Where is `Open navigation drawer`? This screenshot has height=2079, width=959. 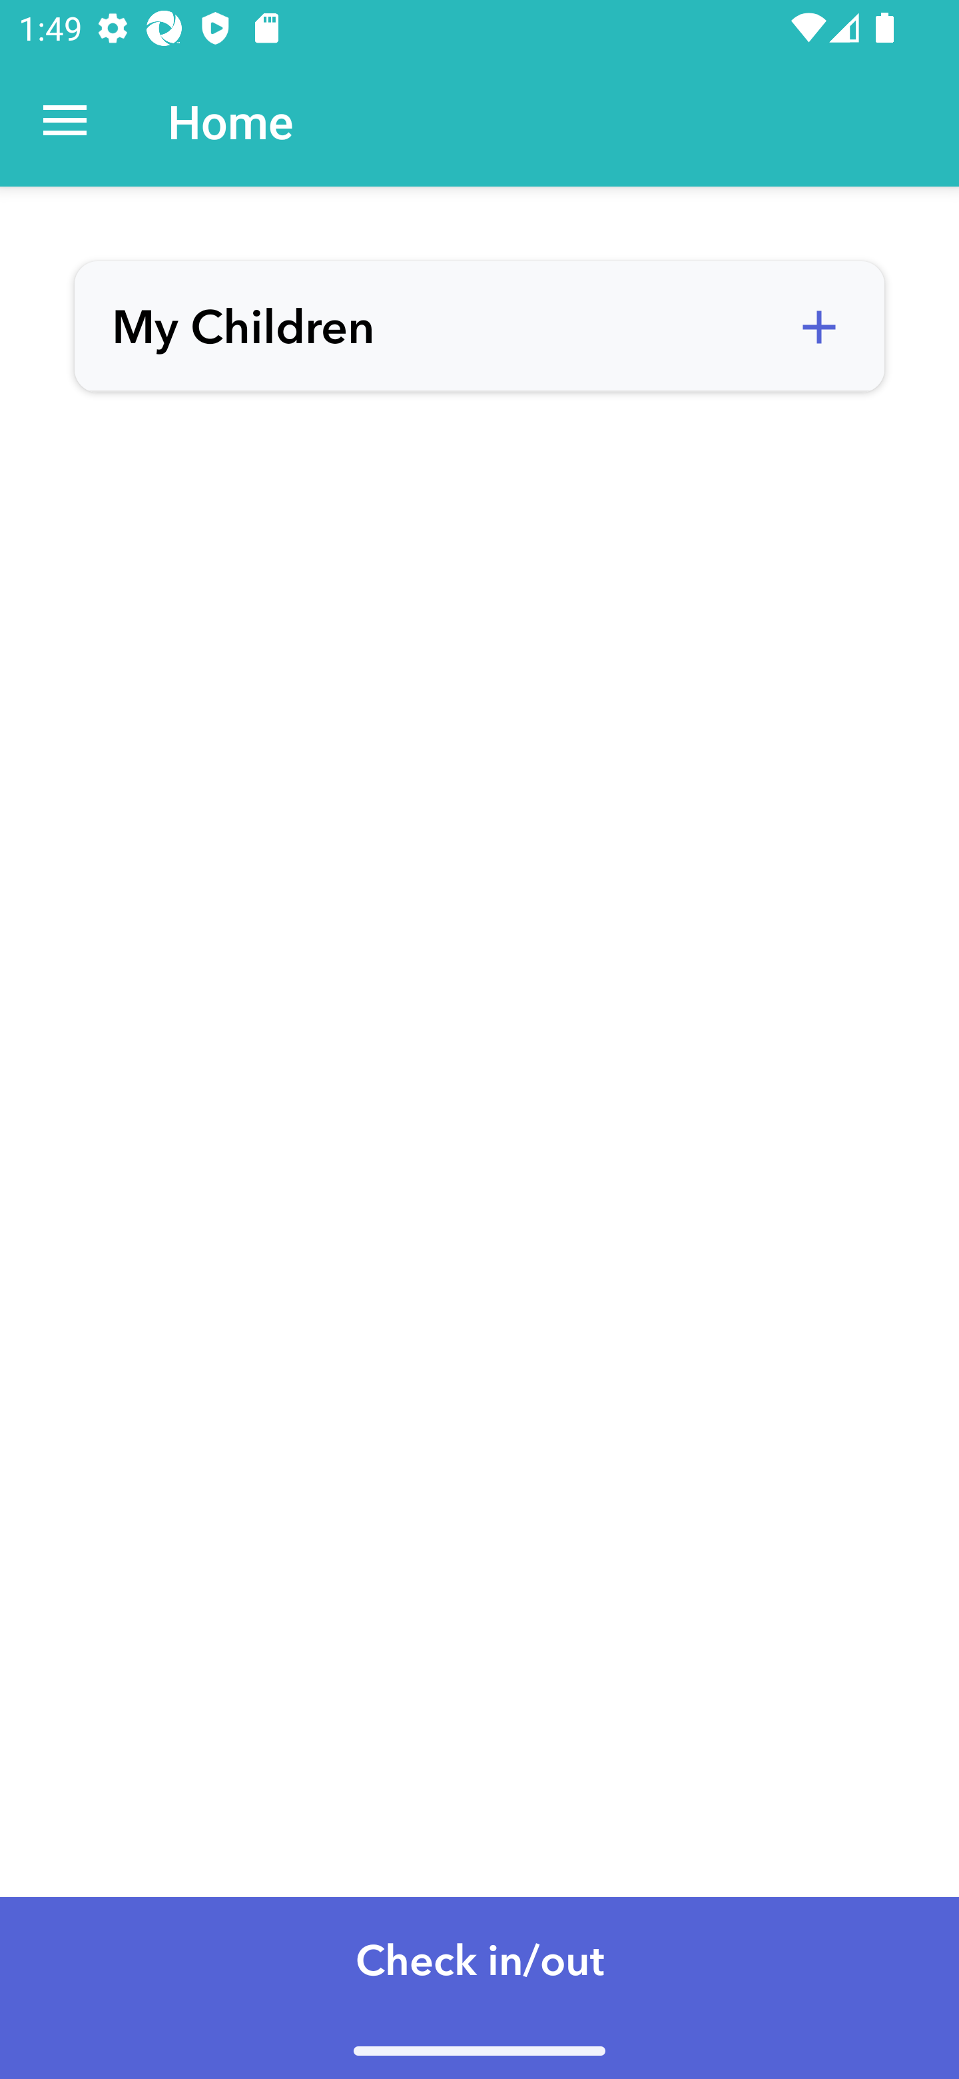
Open navigation drawer is located at coordinates (65, 121).